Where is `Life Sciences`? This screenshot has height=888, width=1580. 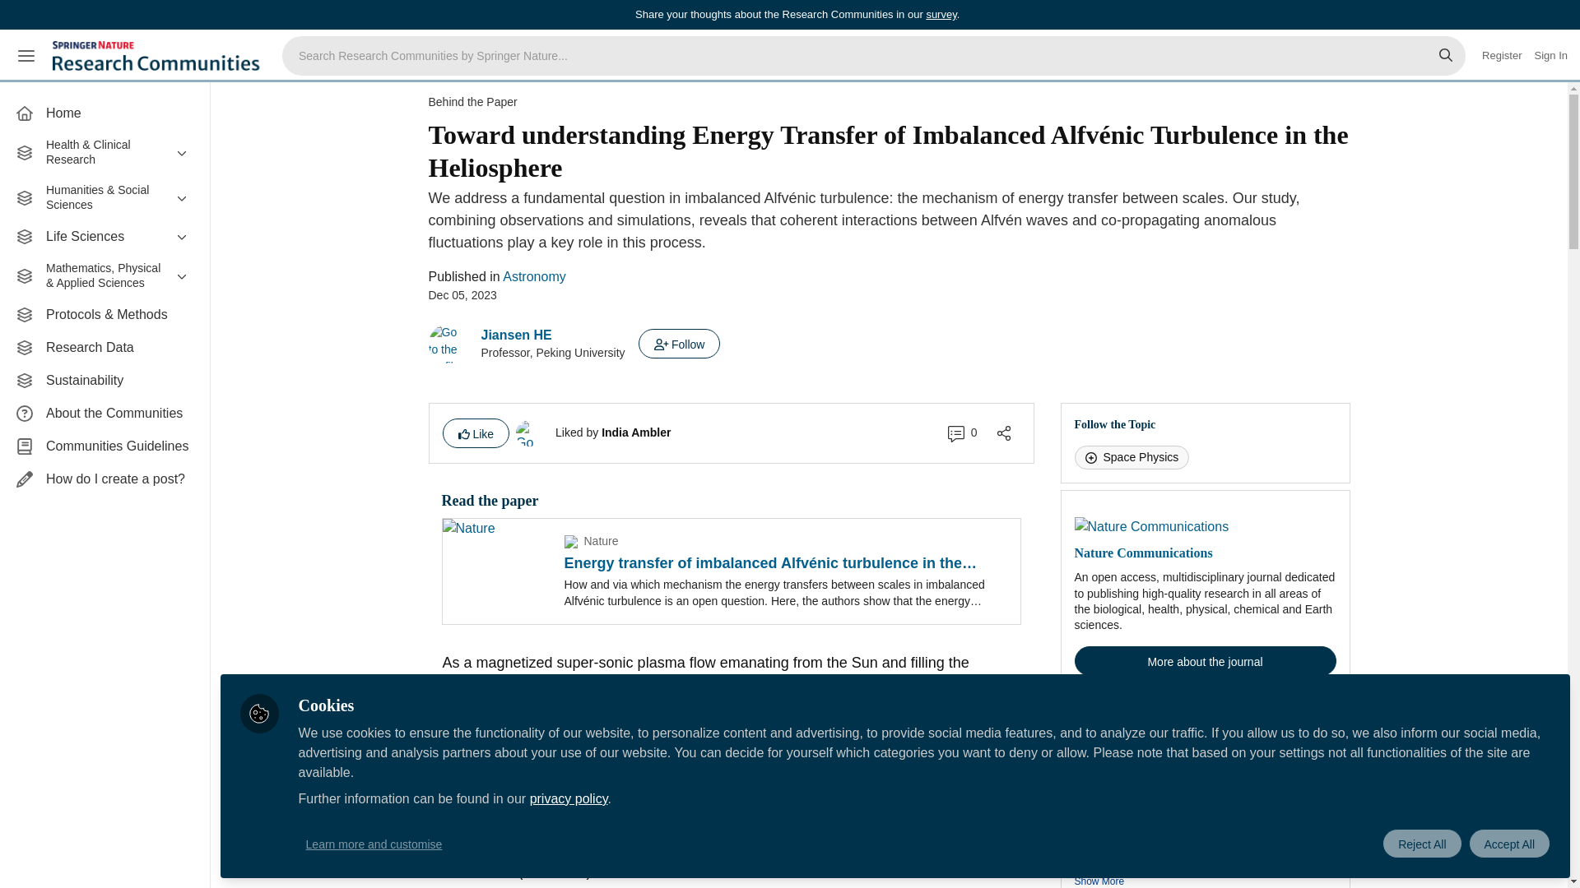
Life Sciences is located at coordinates (105, 237).